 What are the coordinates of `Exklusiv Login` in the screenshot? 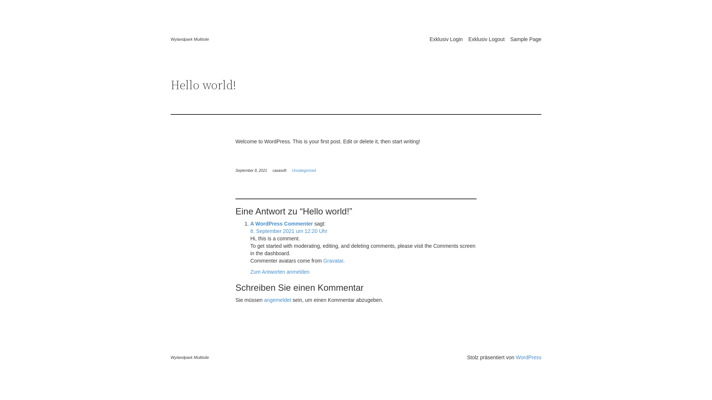 It's located at (446, 39).